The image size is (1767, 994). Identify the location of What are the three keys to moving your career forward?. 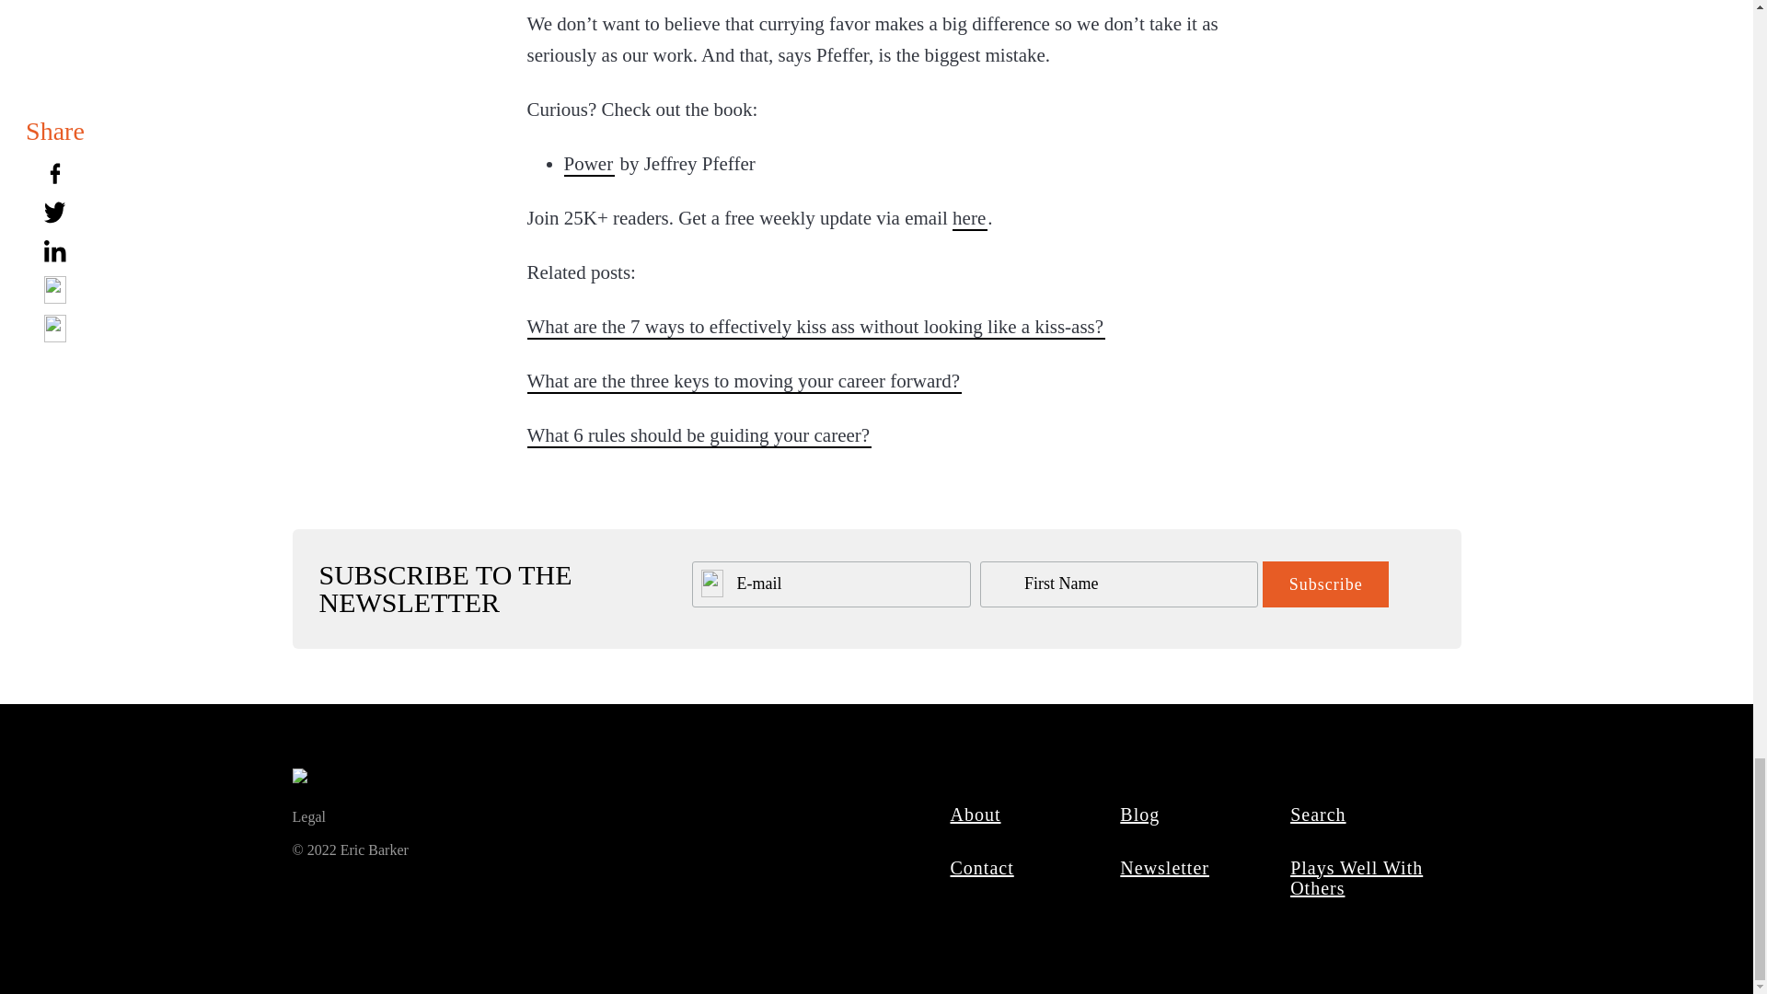
(744, 380).